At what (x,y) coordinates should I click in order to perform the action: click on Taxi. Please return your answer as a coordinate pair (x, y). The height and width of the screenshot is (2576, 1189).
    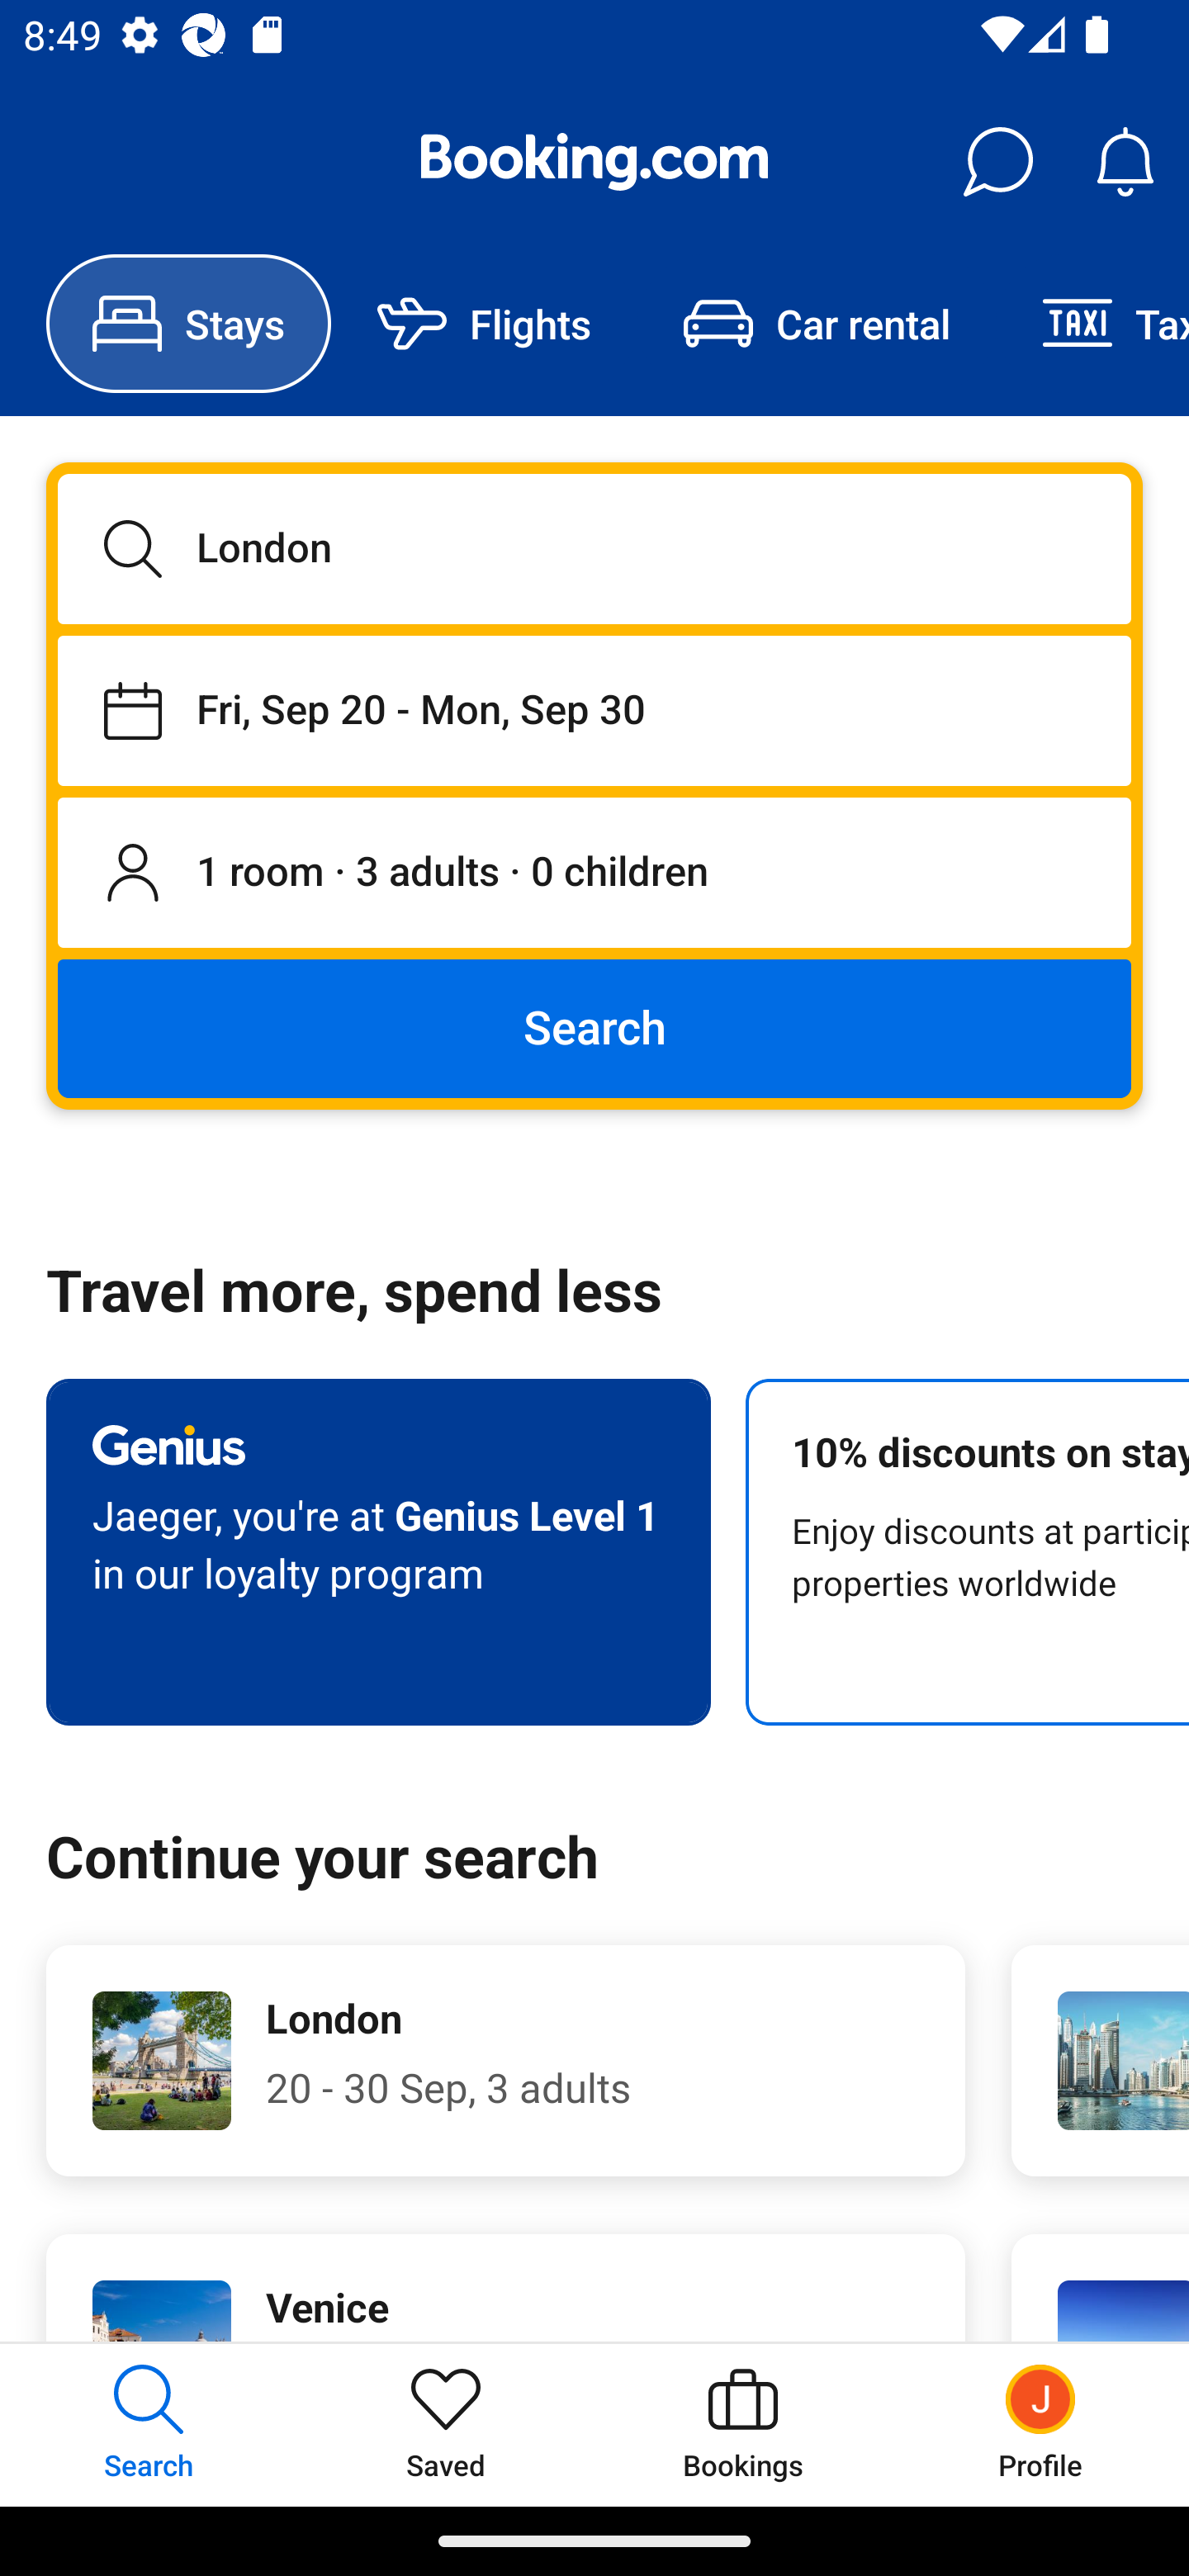
    Looking at the image, I should click on (1092, 324).